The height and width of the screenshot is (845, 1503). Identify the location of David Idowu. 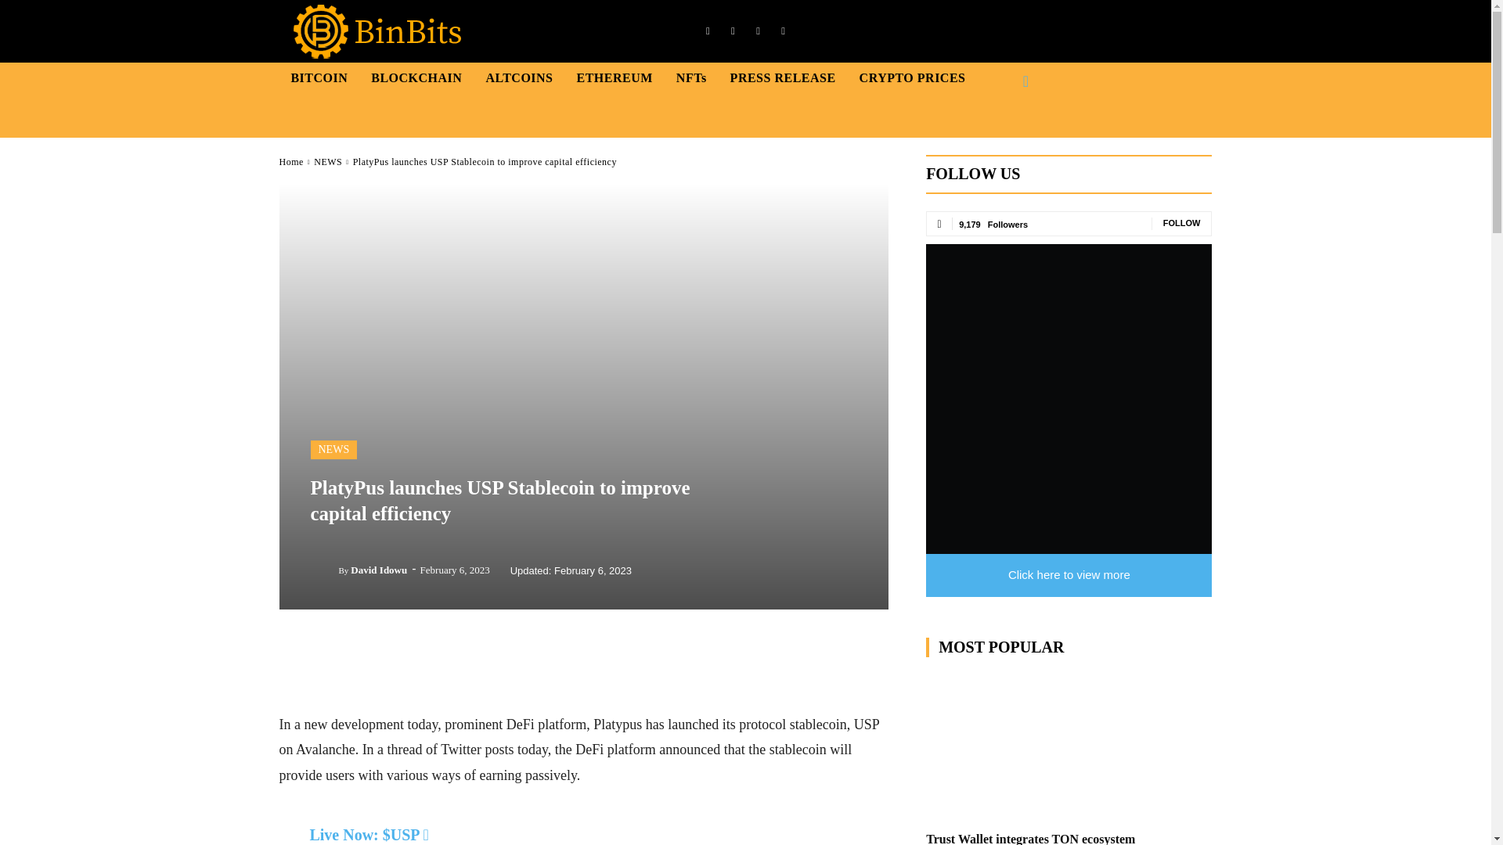
(324, 570).